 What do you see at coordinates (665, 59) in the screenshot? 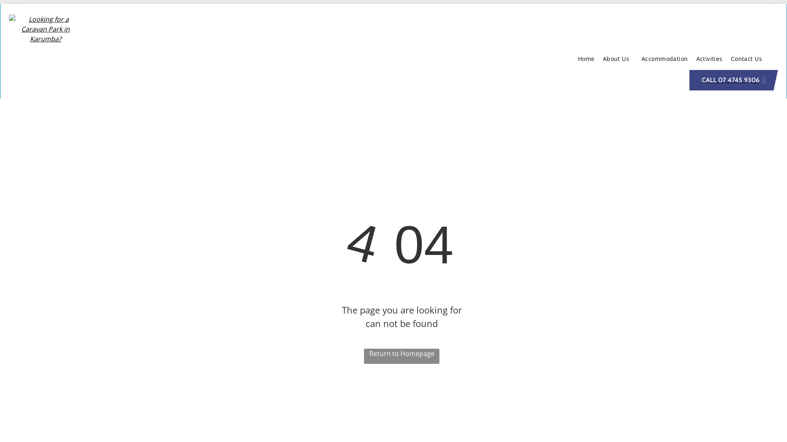
I see `Accommodation` at bounding box center [665, 59].